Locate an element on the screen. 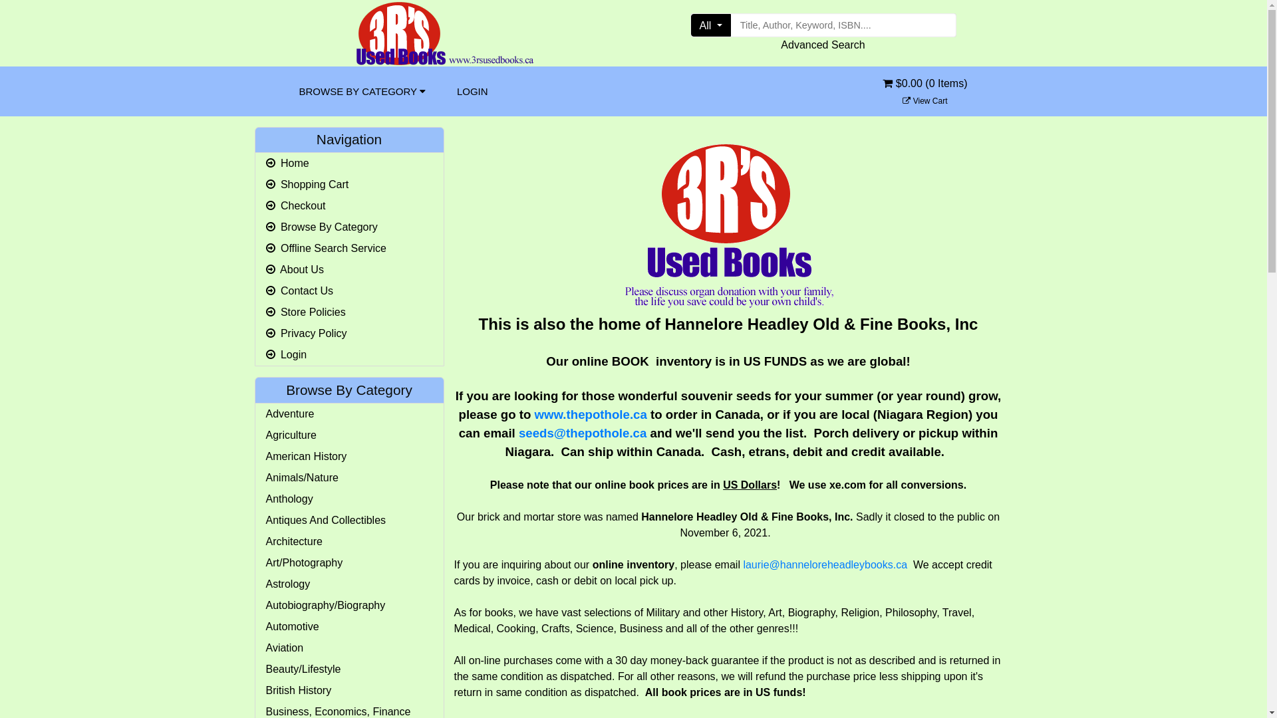 The width and height of the screenshot is (1277, 718). Architecture is located at coordinates (350, 542).